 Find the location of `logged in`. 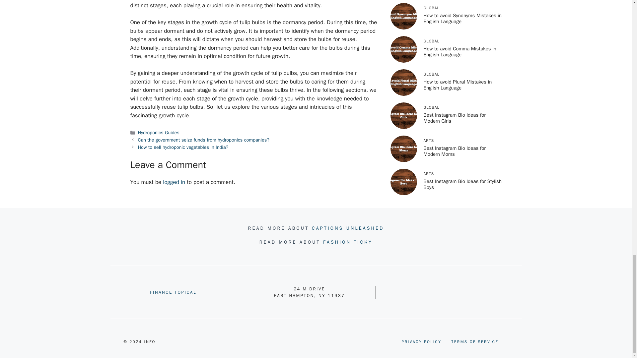

logged in is located at coordinates (174, 182).